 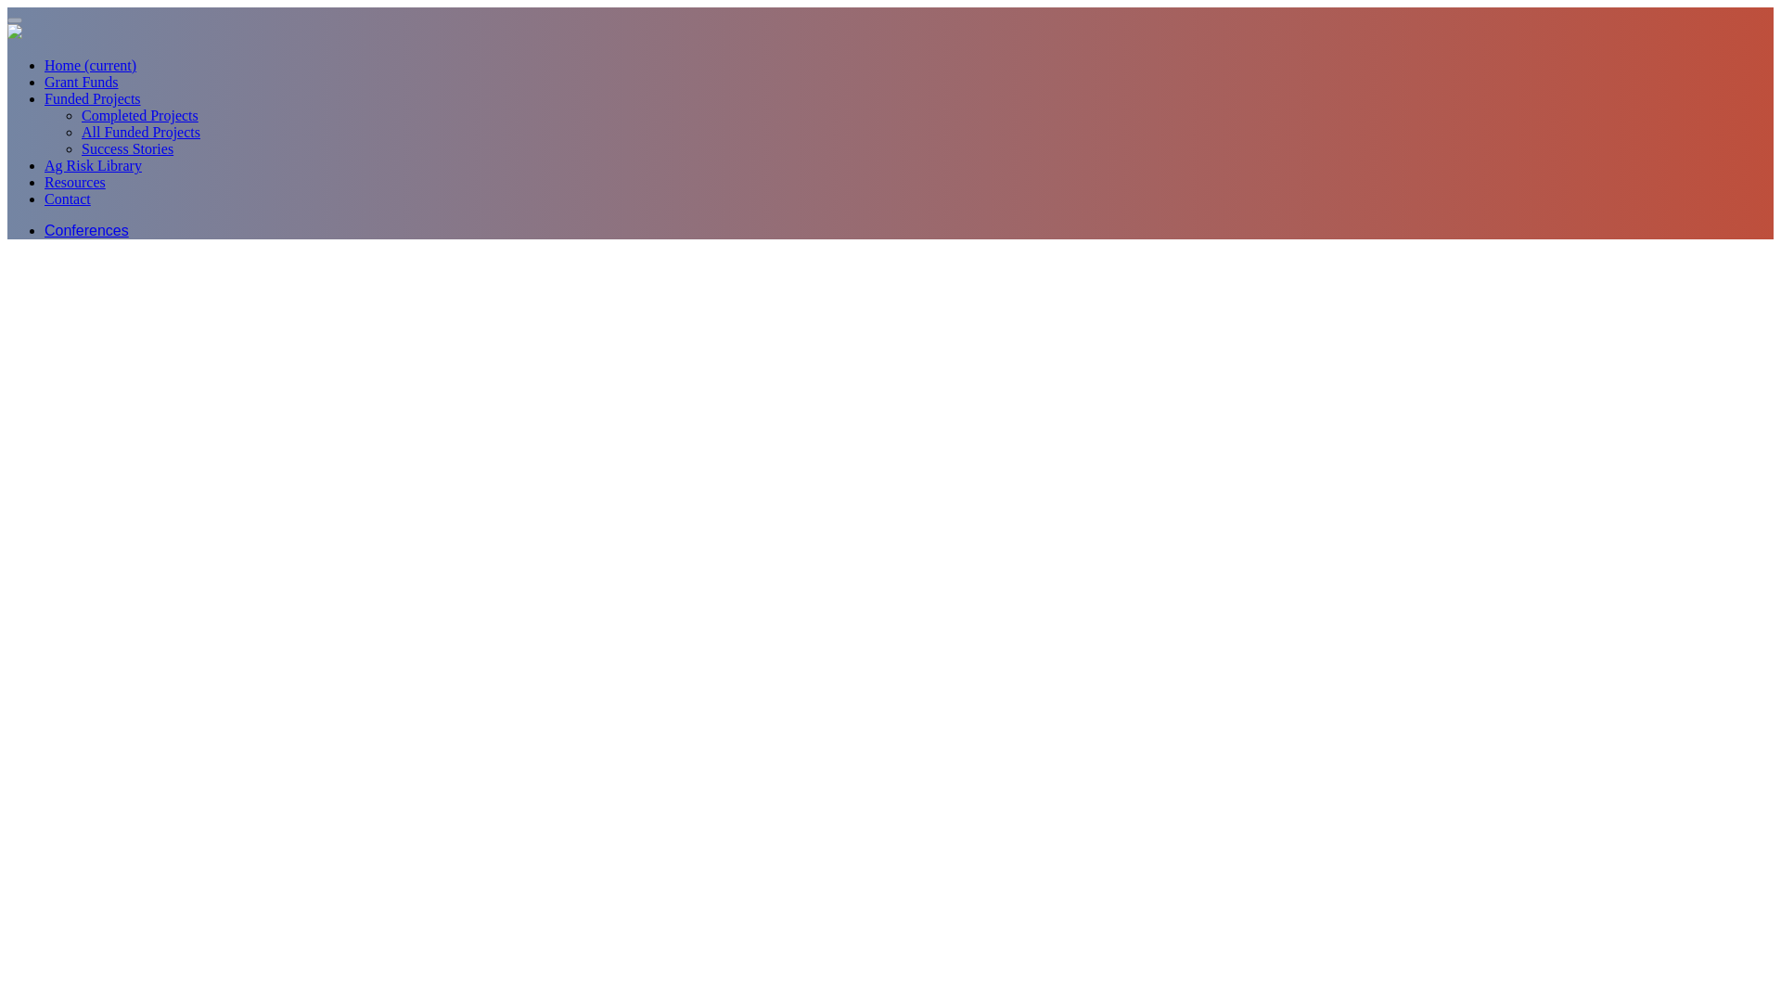 I want to click on Success Stories, so click(x=127, y=148).